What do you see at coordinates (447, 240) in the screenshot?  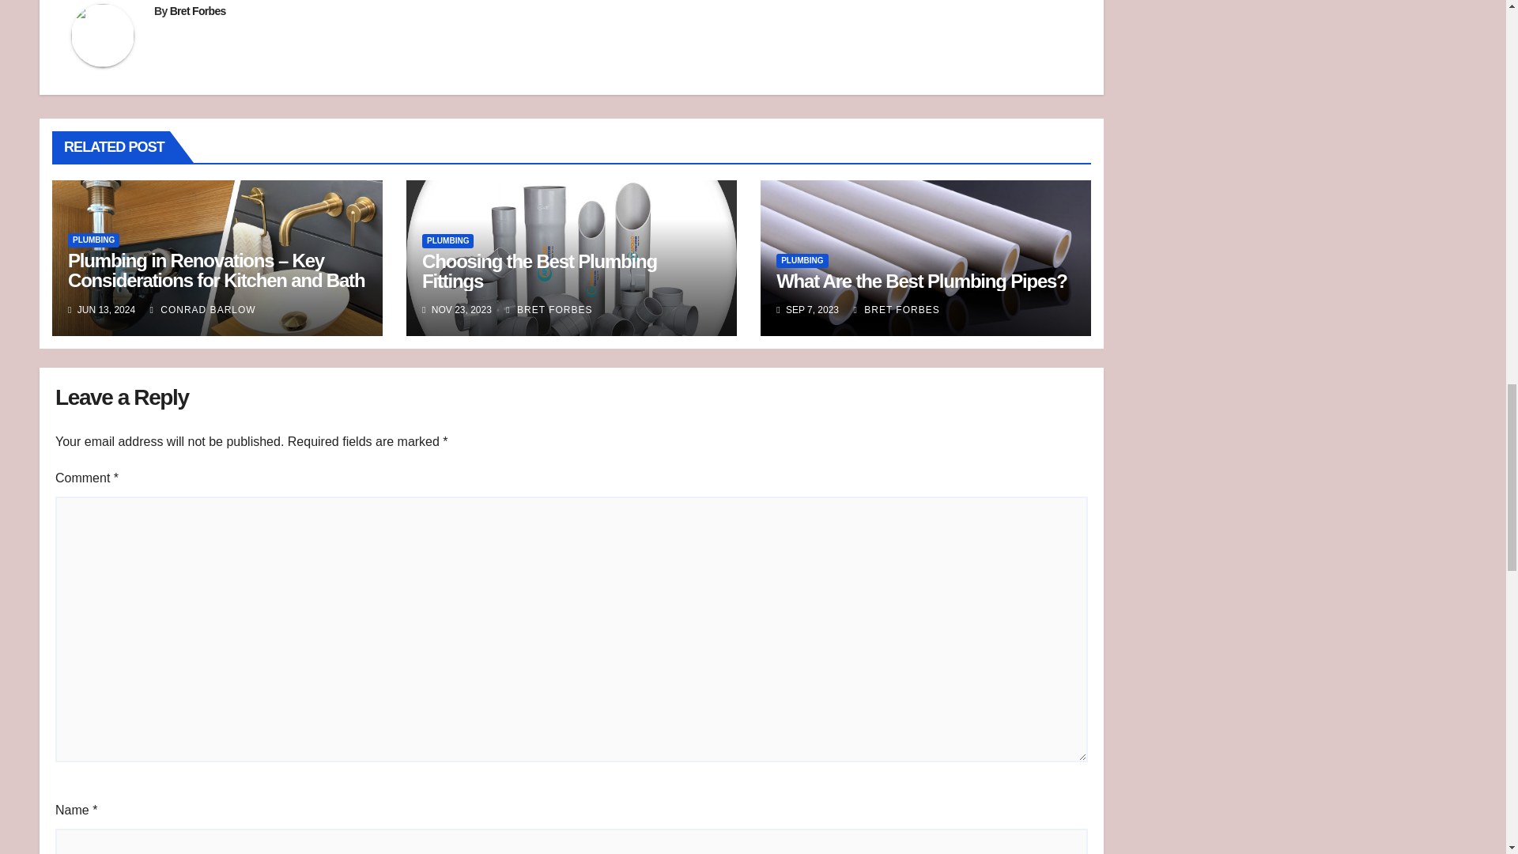 I see `PLUMBING` at bounding box center [447, 240].